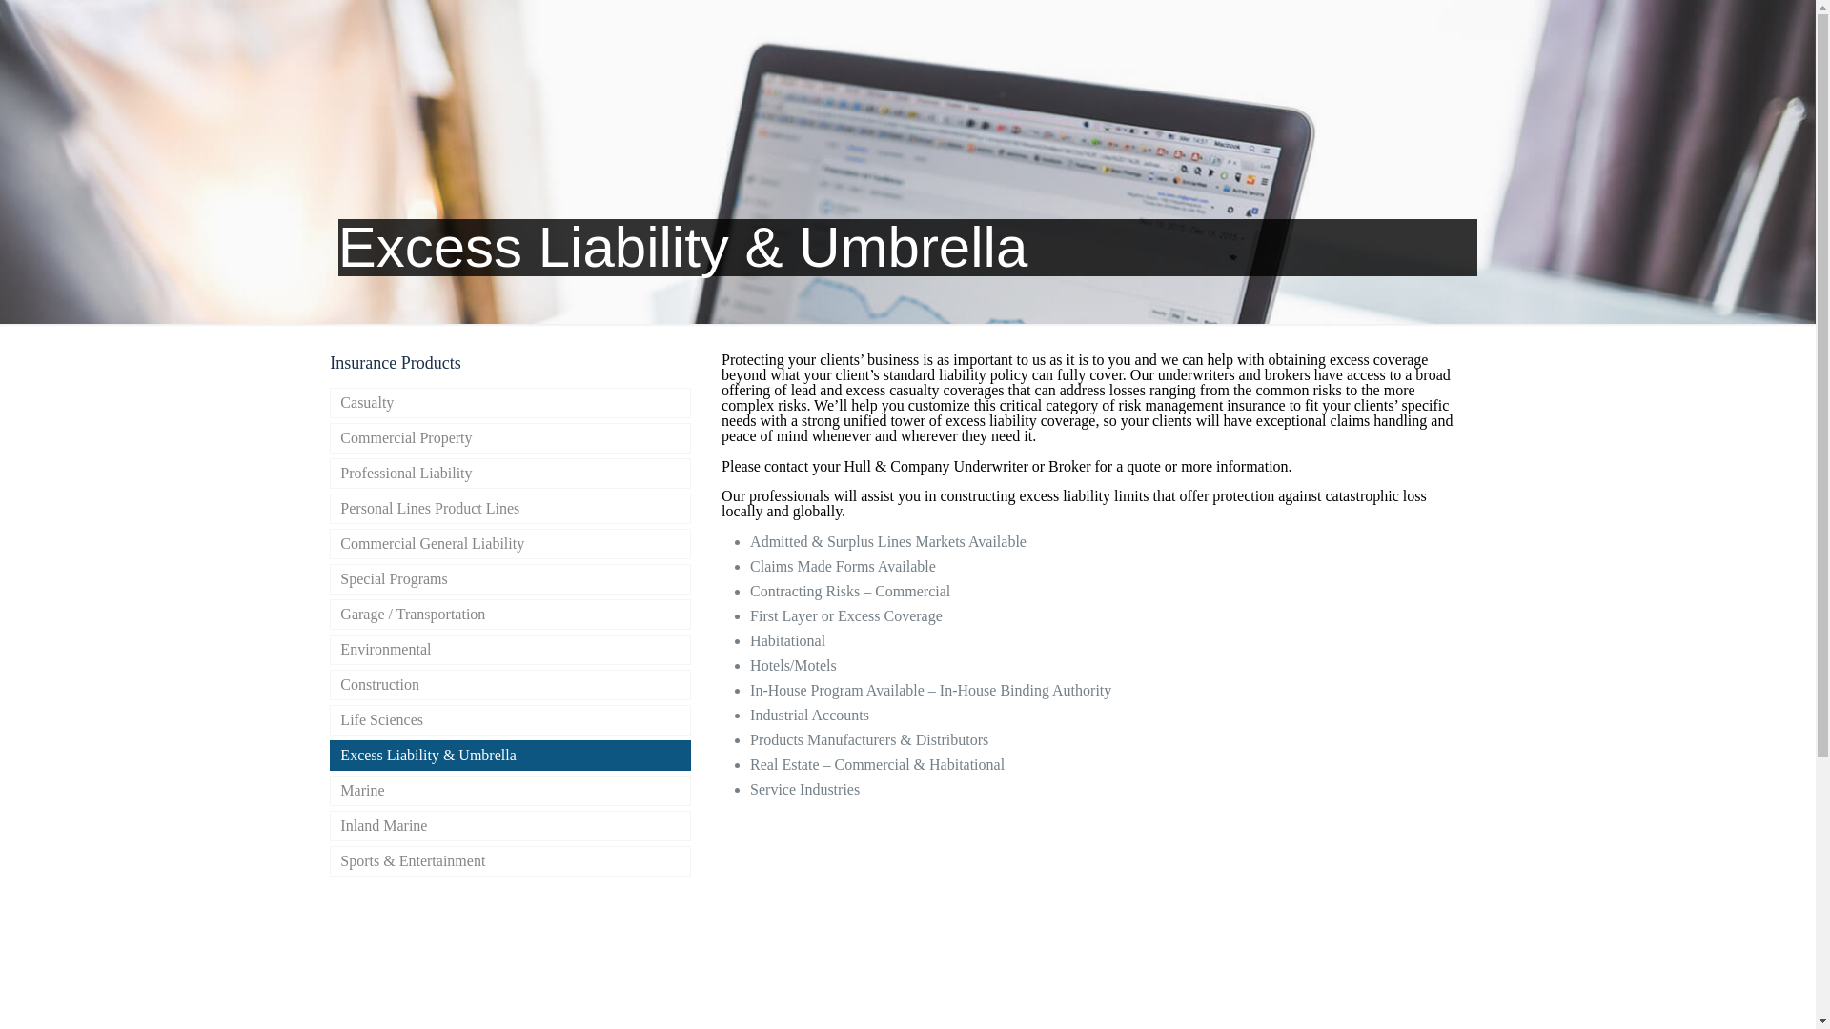  I want to click on Commercial Property, so click(510, 438).